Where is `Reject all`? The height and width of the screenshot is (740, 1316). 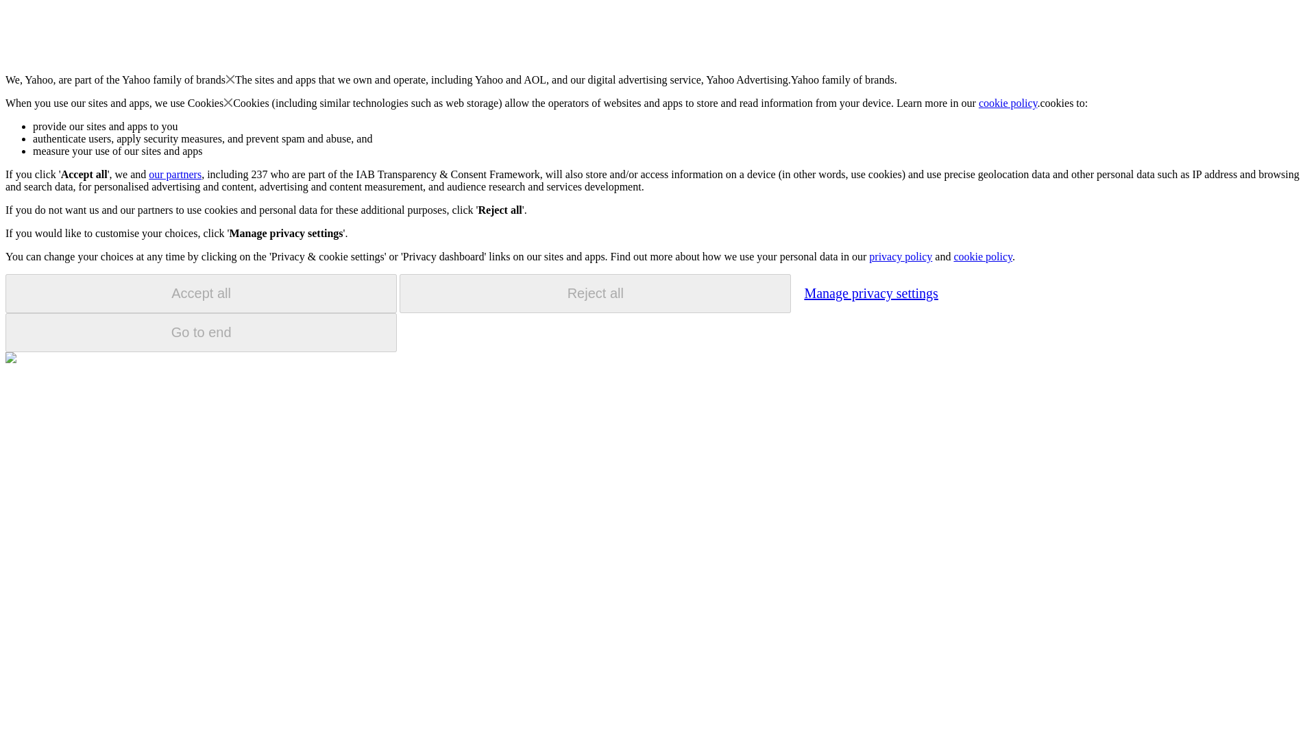
Reject all is located at coordinates (595, 293).